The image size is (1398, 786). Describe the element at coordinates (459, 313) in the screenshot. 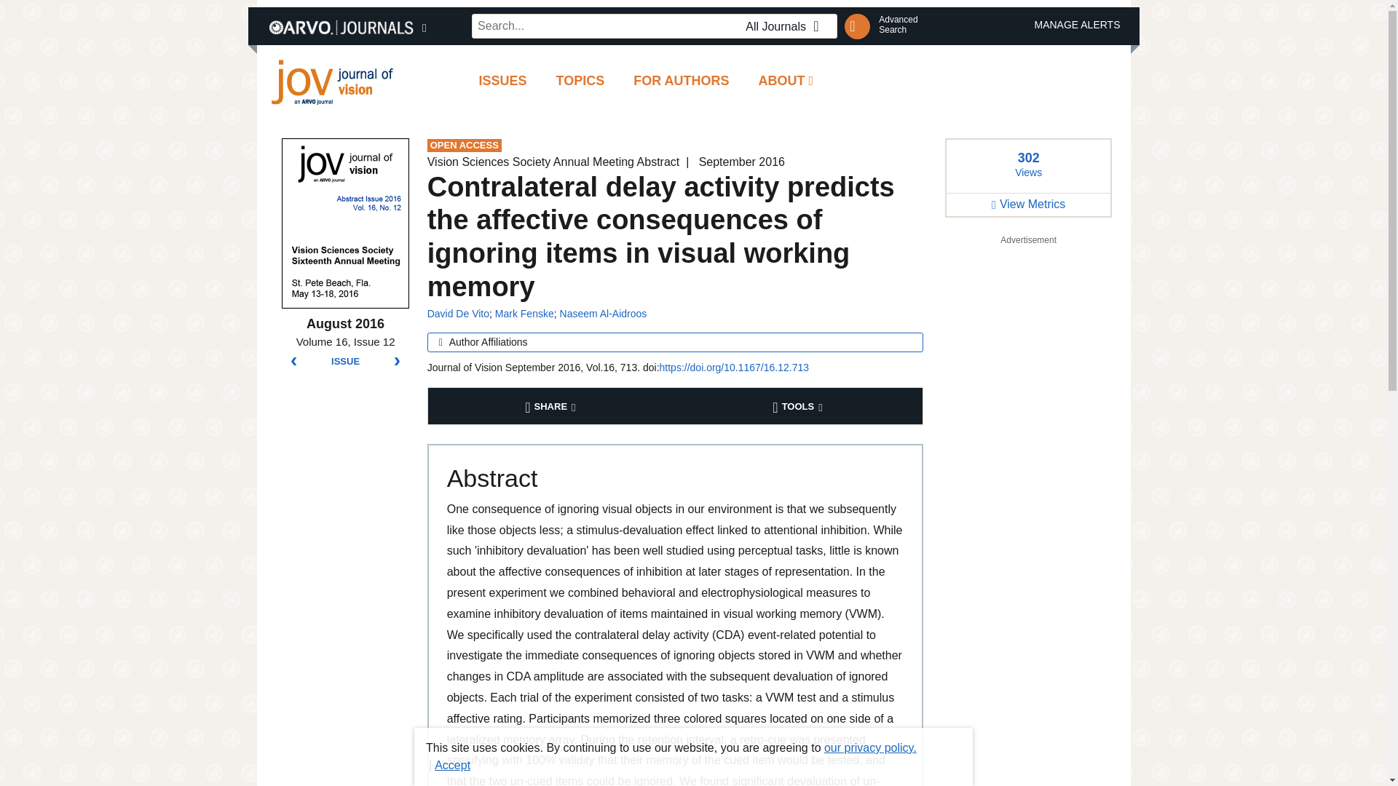

I see `David De Vito` at that location.